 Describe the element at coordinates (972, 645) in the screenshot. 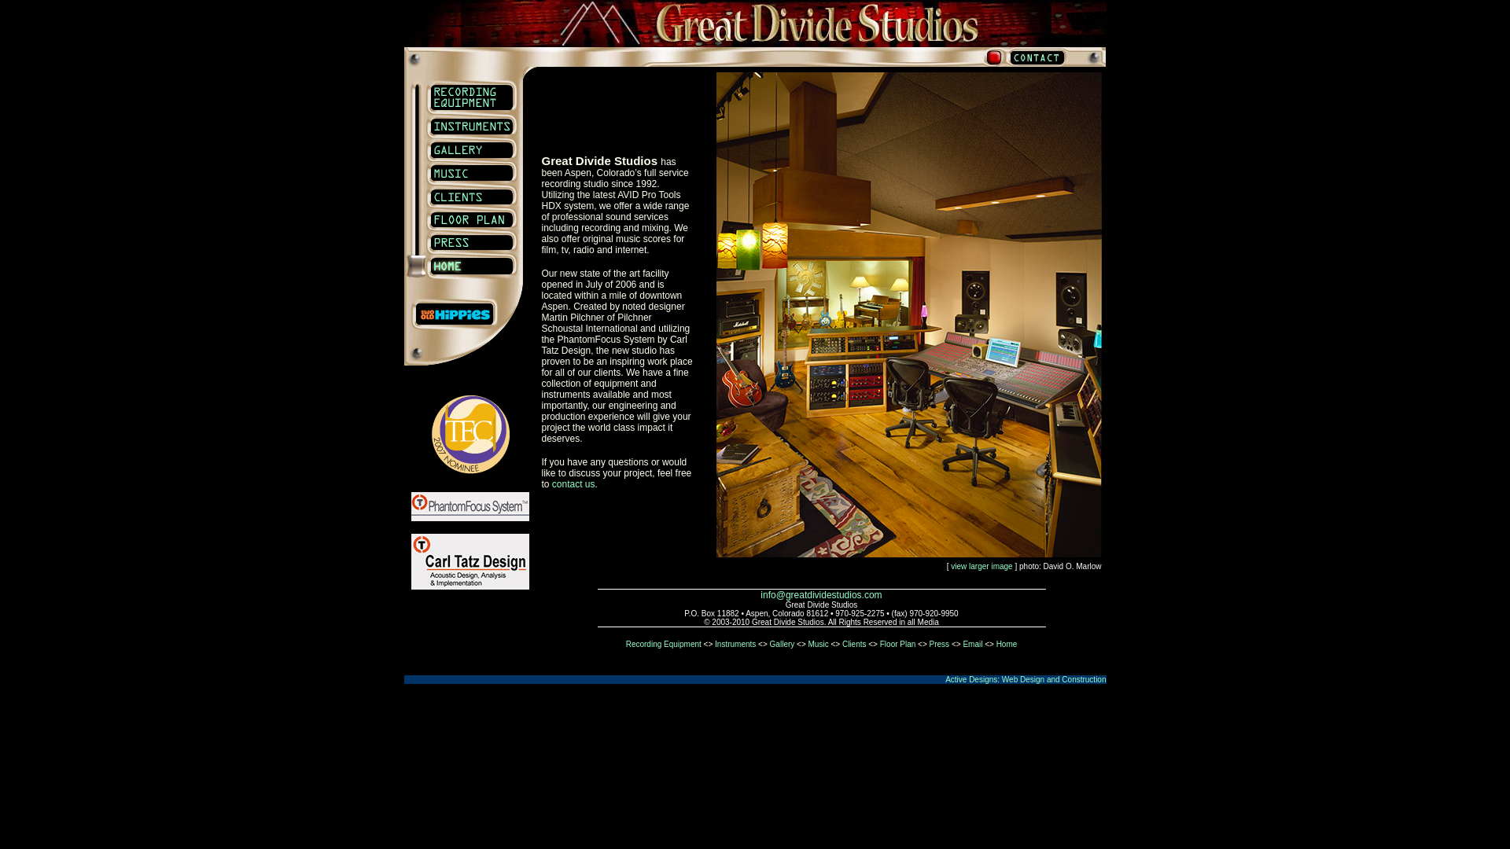

I see `Email` at that location.